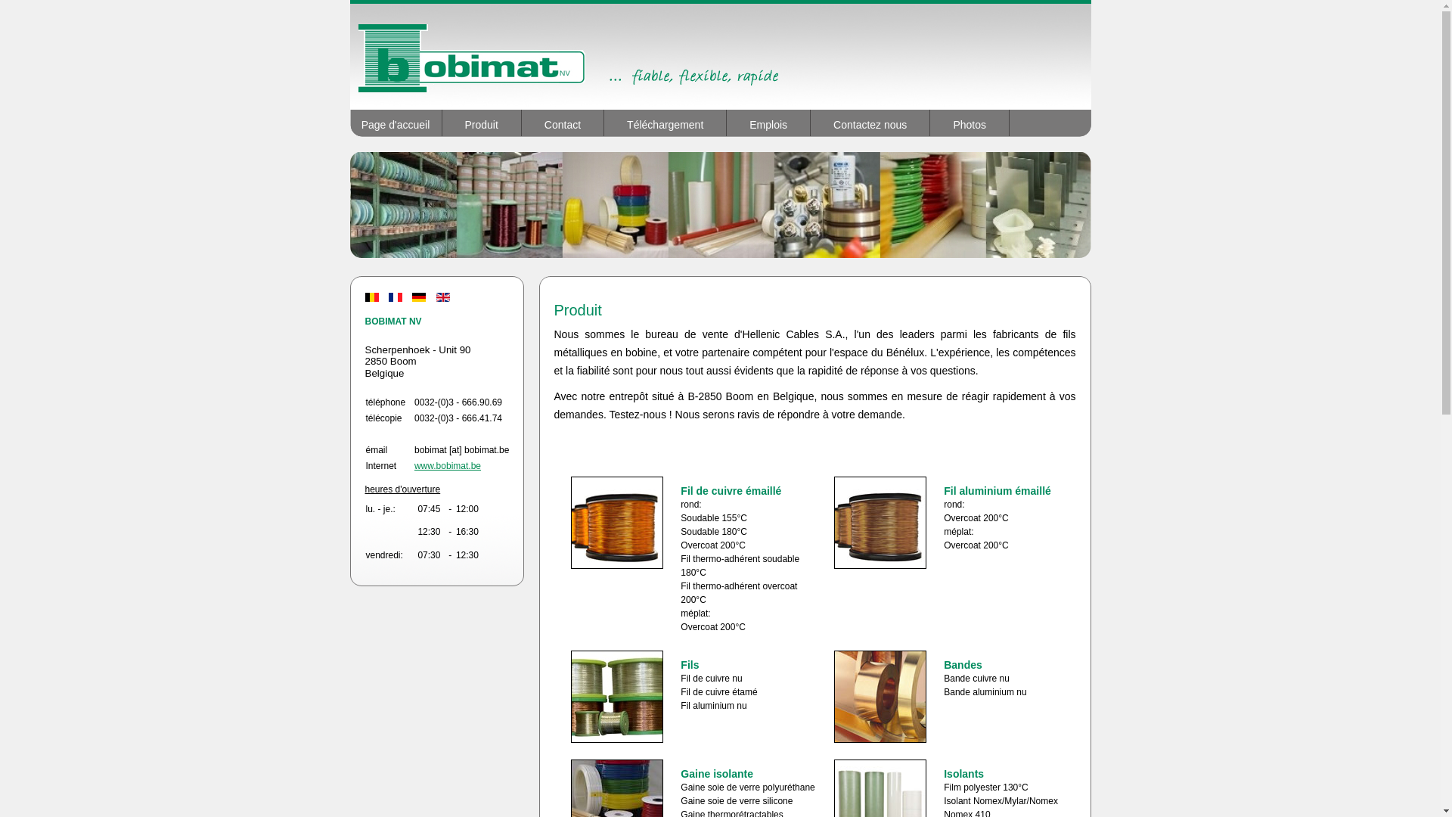 The width and height of the screenshot is (1452, 817). Describe the element at coordinates (481, 123) in the screenshot. I see `Produit` at that location.